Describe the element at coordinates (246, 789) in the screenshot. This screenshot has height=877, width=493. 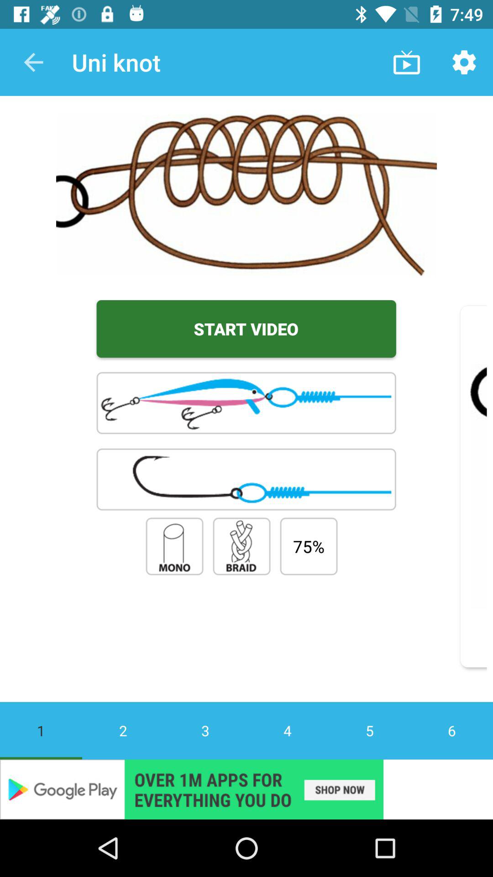
I see `advertisement bar` at that location.